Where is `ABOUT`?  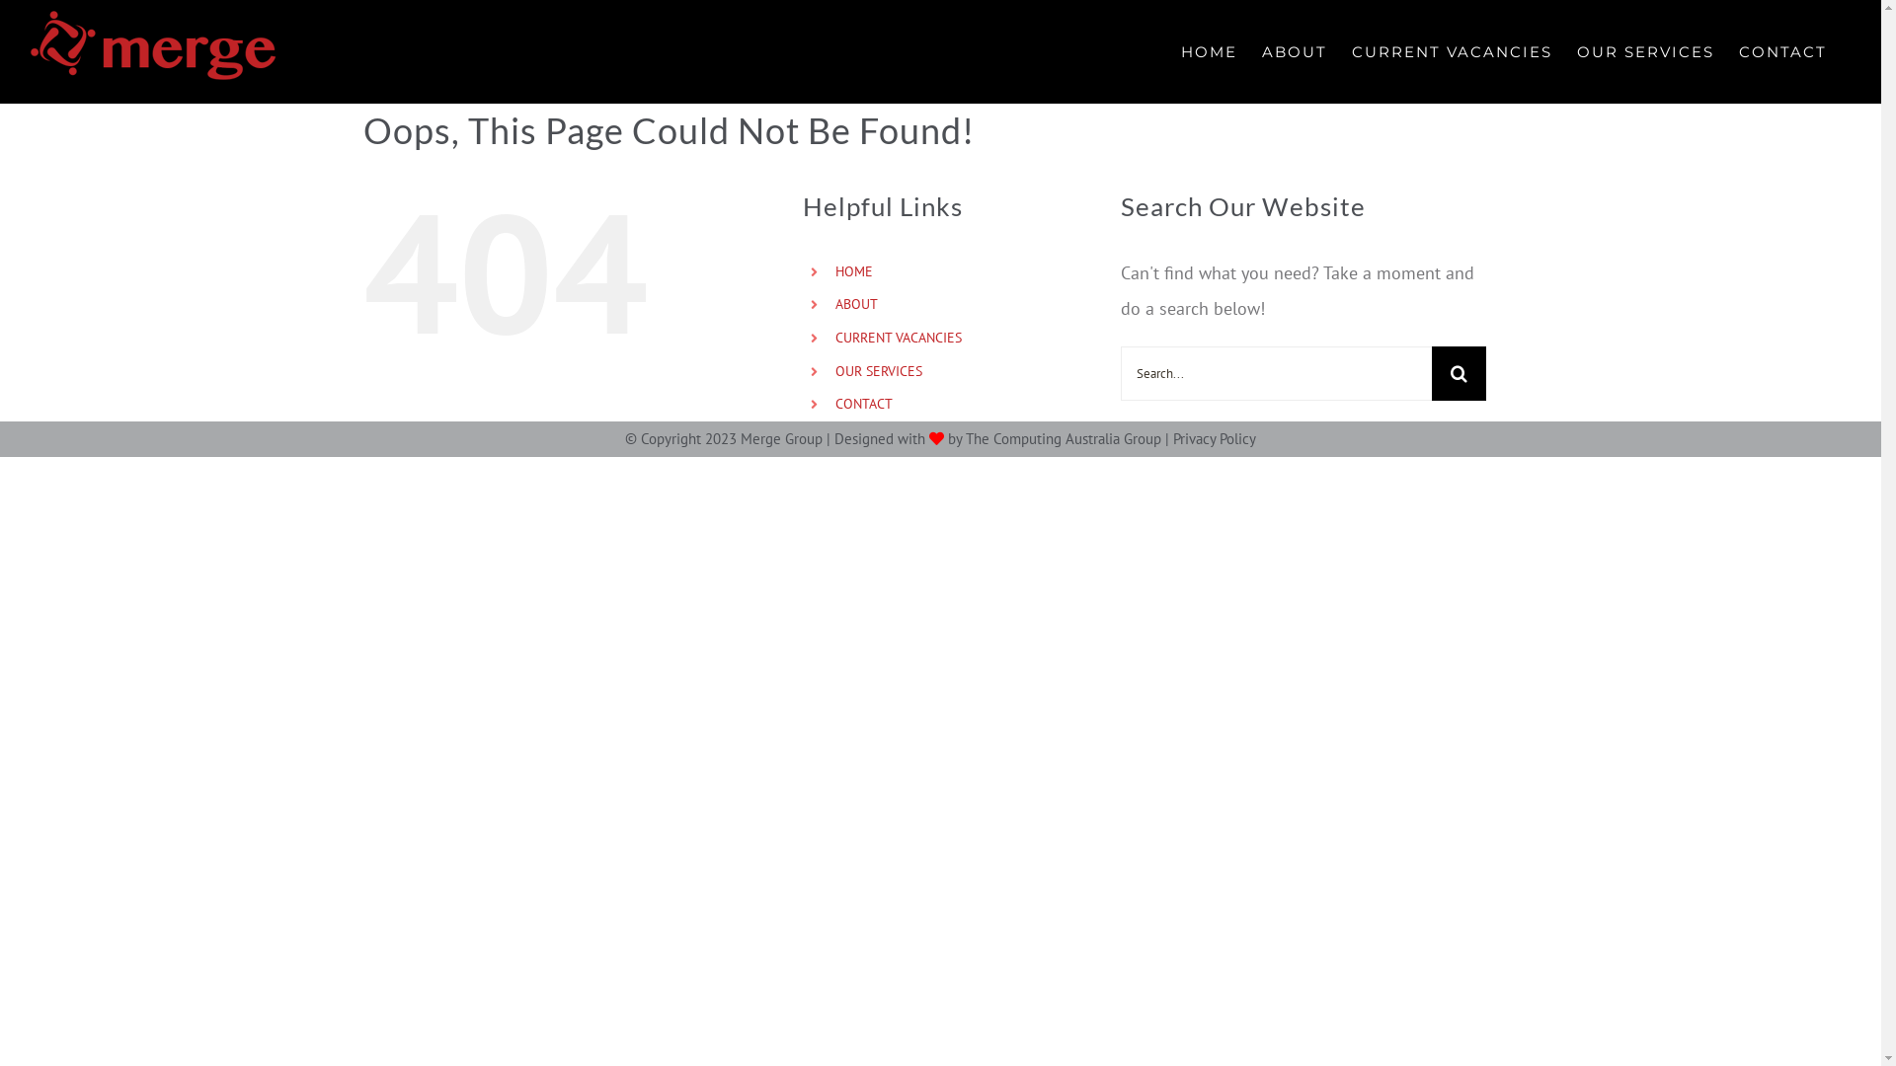
ABOUT is located at coordinates (1295, 51).